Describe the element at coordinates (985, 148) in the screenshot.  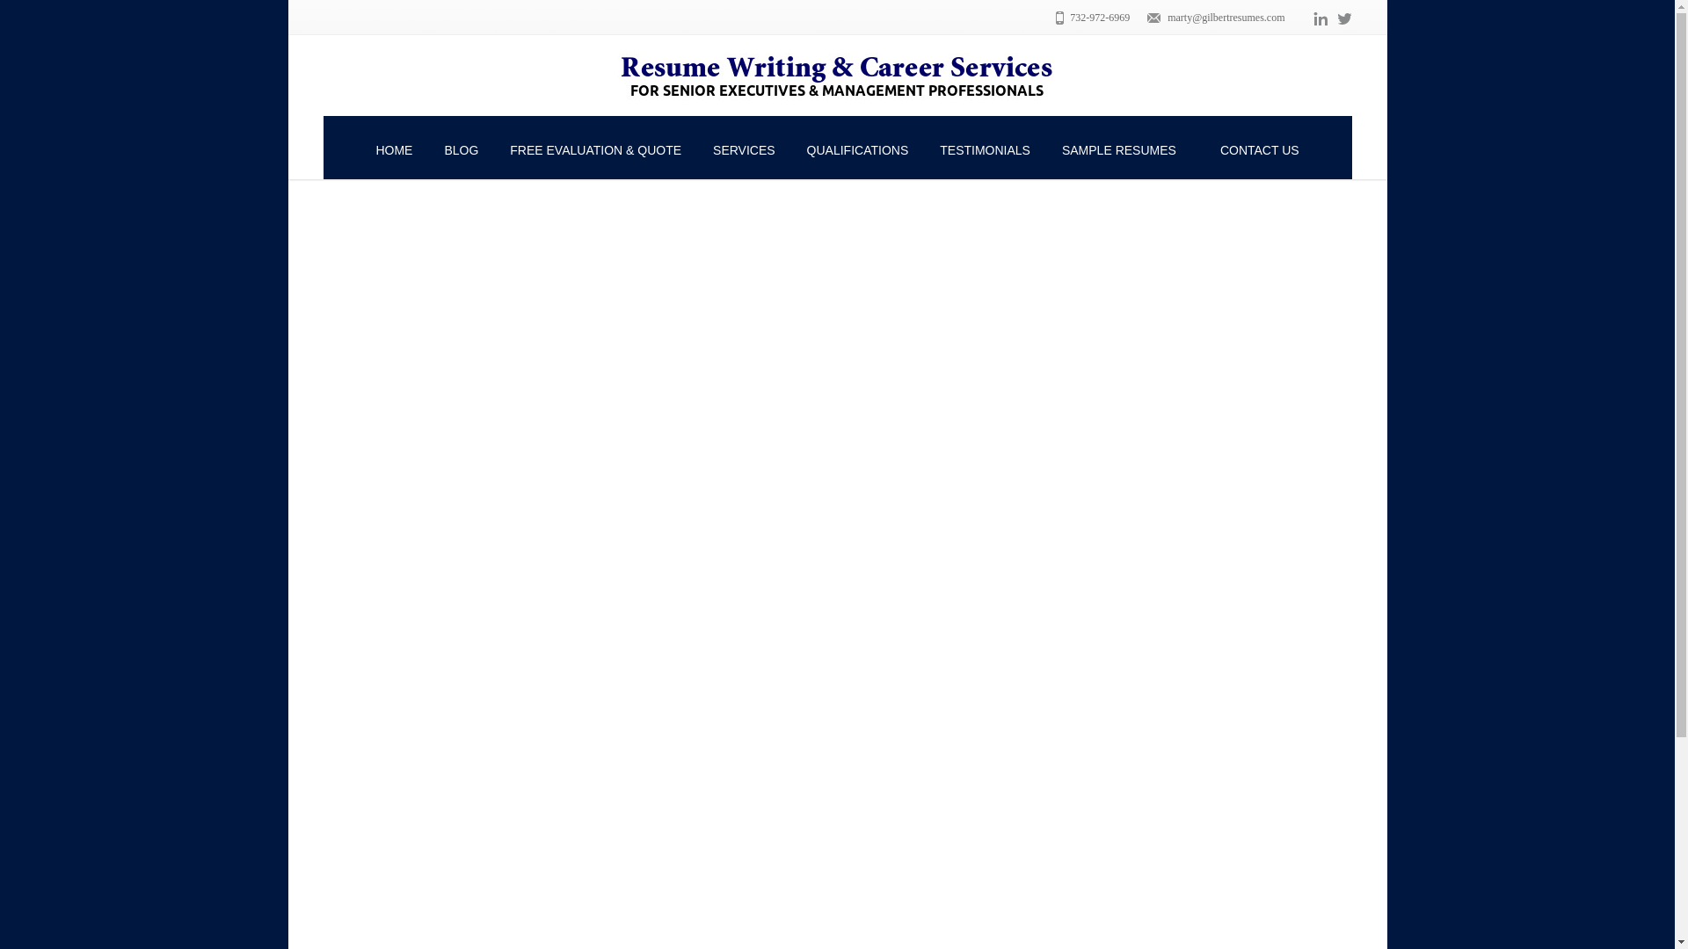
I see `TESTIMONIALS` at that location.